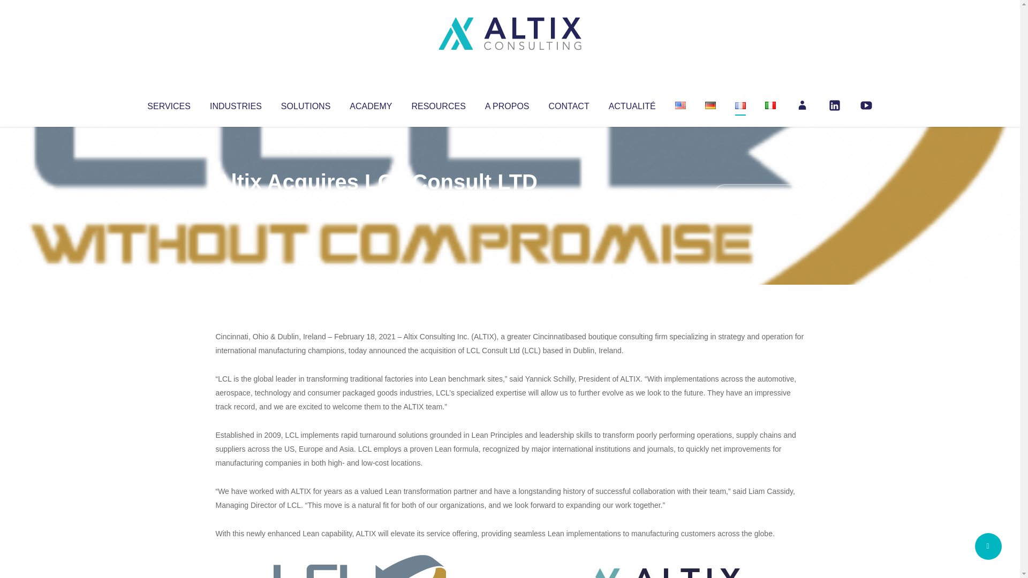  I want to click on Altix, so click(236, 203).